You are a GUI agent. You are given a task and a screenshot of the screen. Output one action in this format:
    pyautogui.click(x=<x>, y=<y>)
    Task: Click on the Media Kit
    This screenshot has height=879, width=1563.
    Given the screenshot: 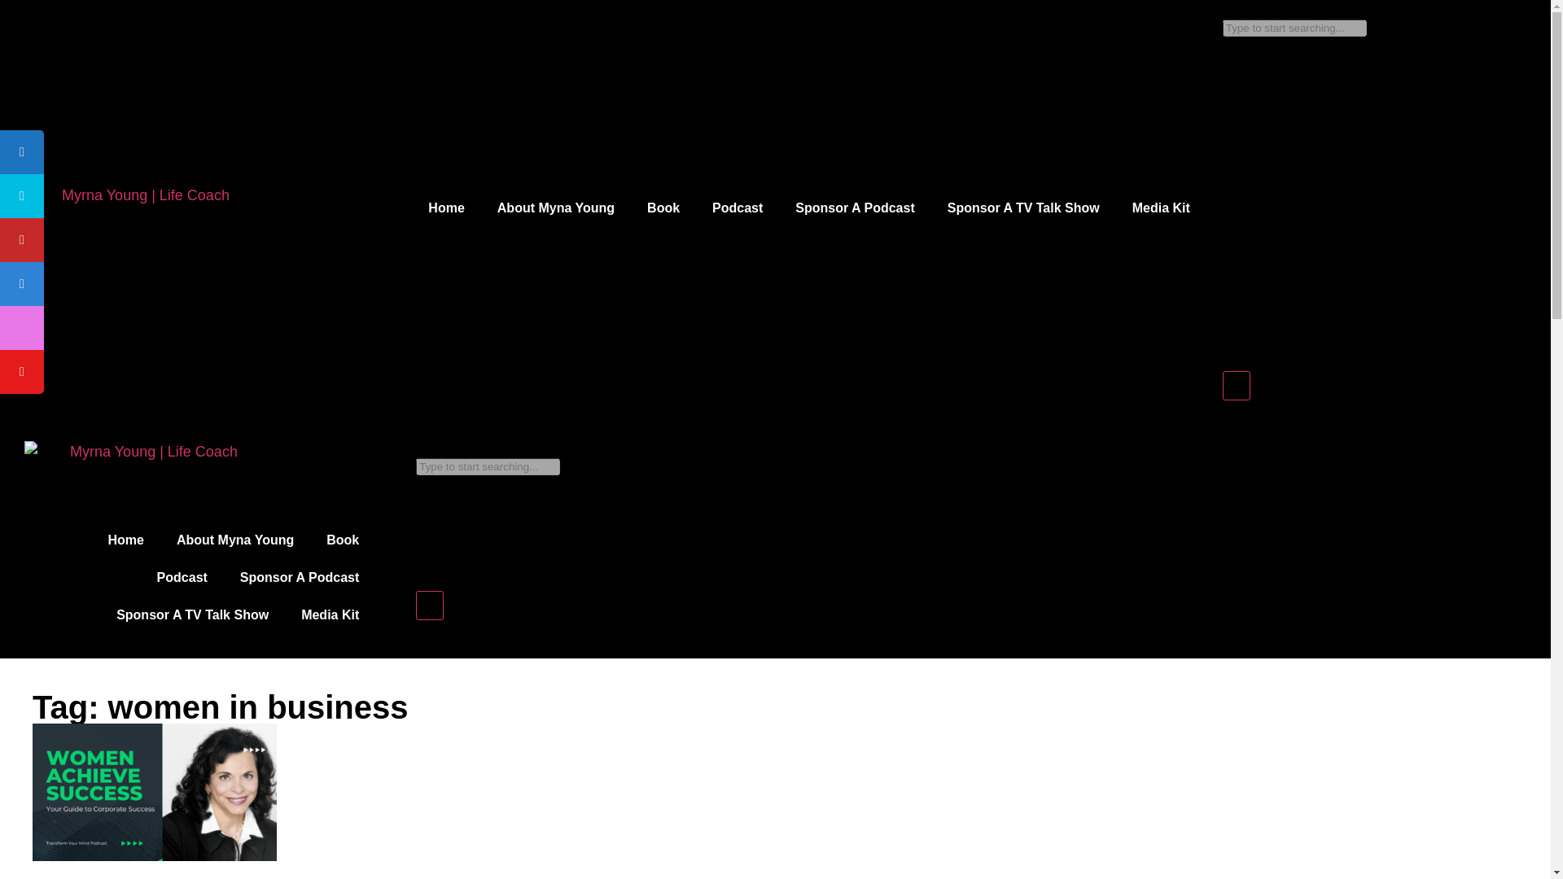 What is the action you would take?
    pyautogui.click(x=329, y=615)
    